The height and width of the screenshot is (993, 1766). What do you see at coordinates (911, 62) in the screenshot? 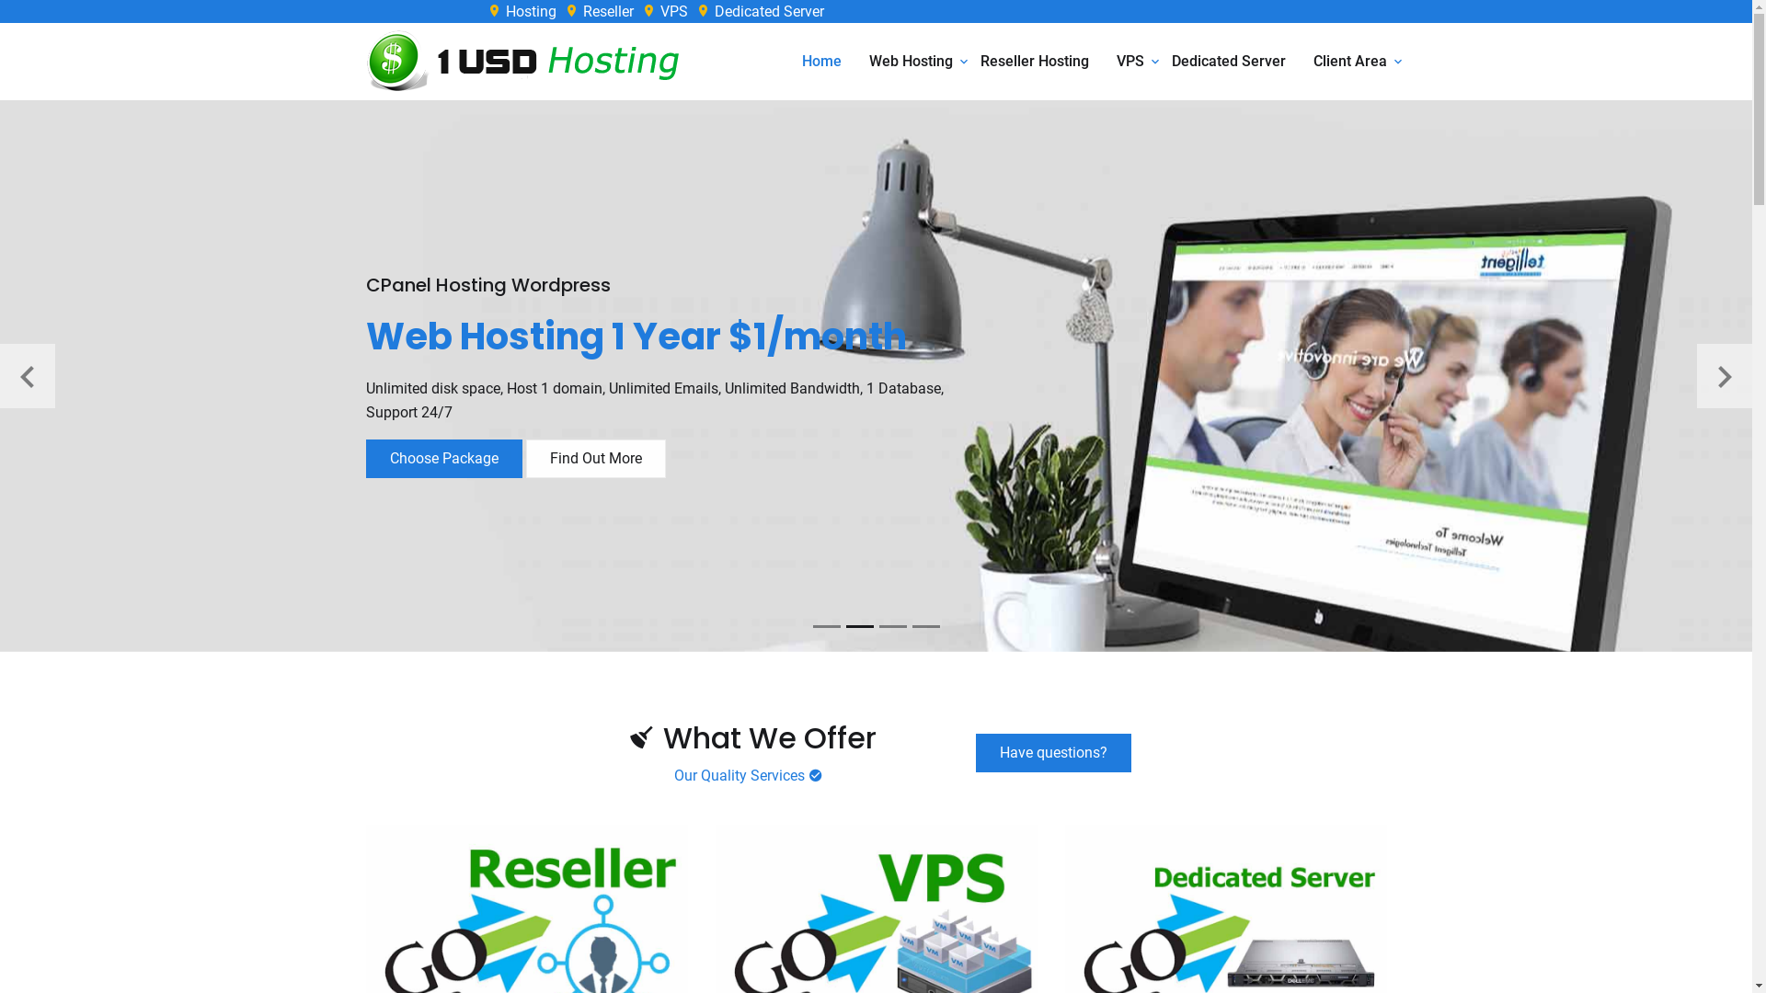
I see `Web Hosting` at bounding box center [911, 62].